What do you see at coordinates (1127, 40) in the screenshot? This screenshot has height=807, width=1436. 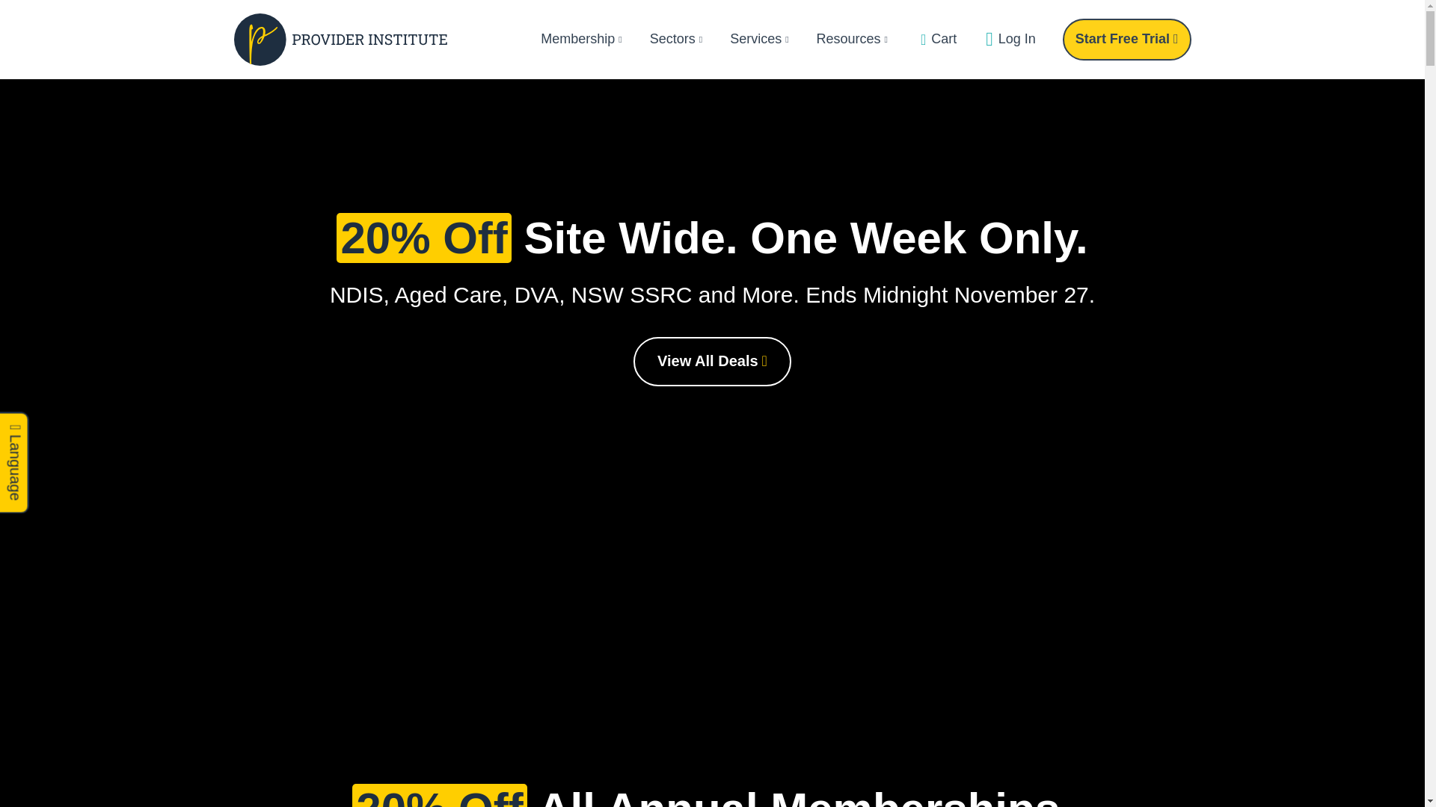 I see `Start Free Trial` at bounding box center [1127, 40].